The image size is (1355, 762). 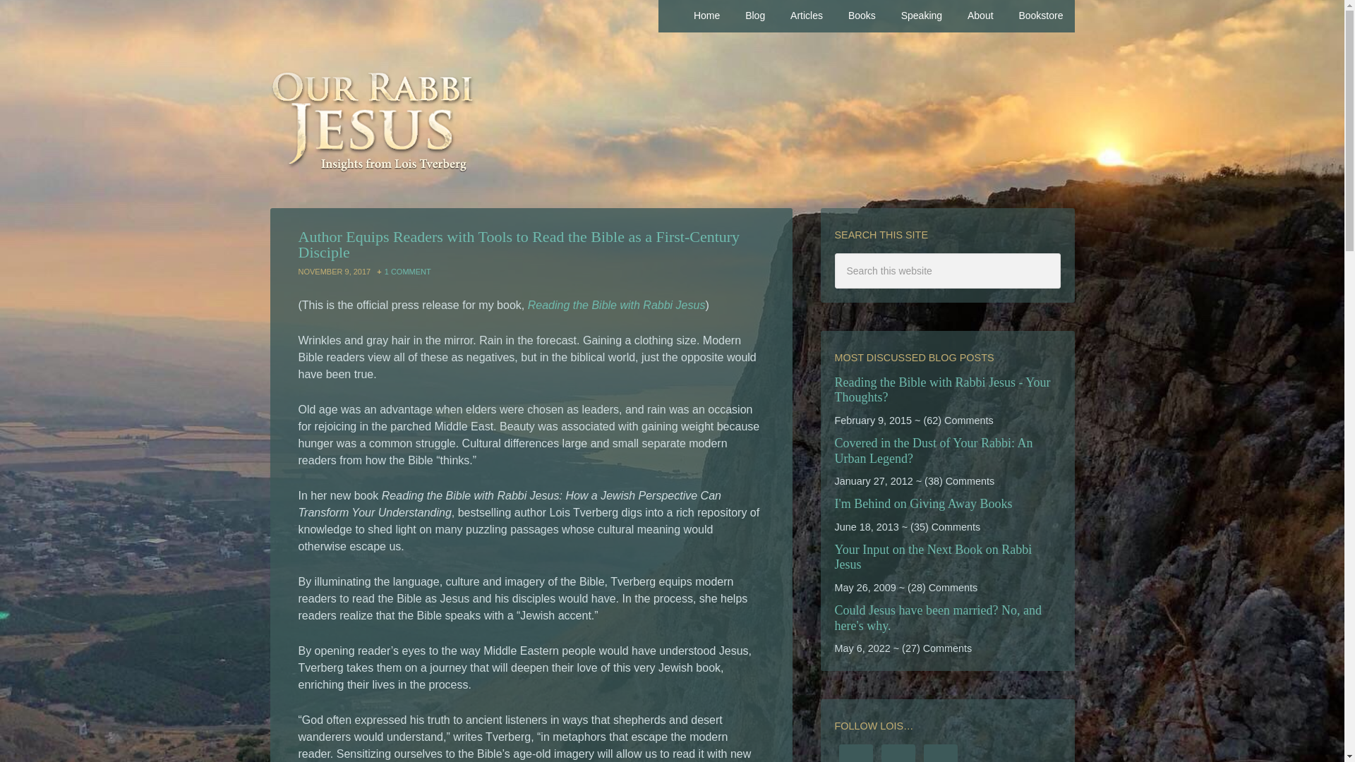 What do you see at coordinates (933, 450) in the screenshot?
I see `Covered in the Dust of Your Rabbi: An Urban Legend?` at bounding box center [933, 450].